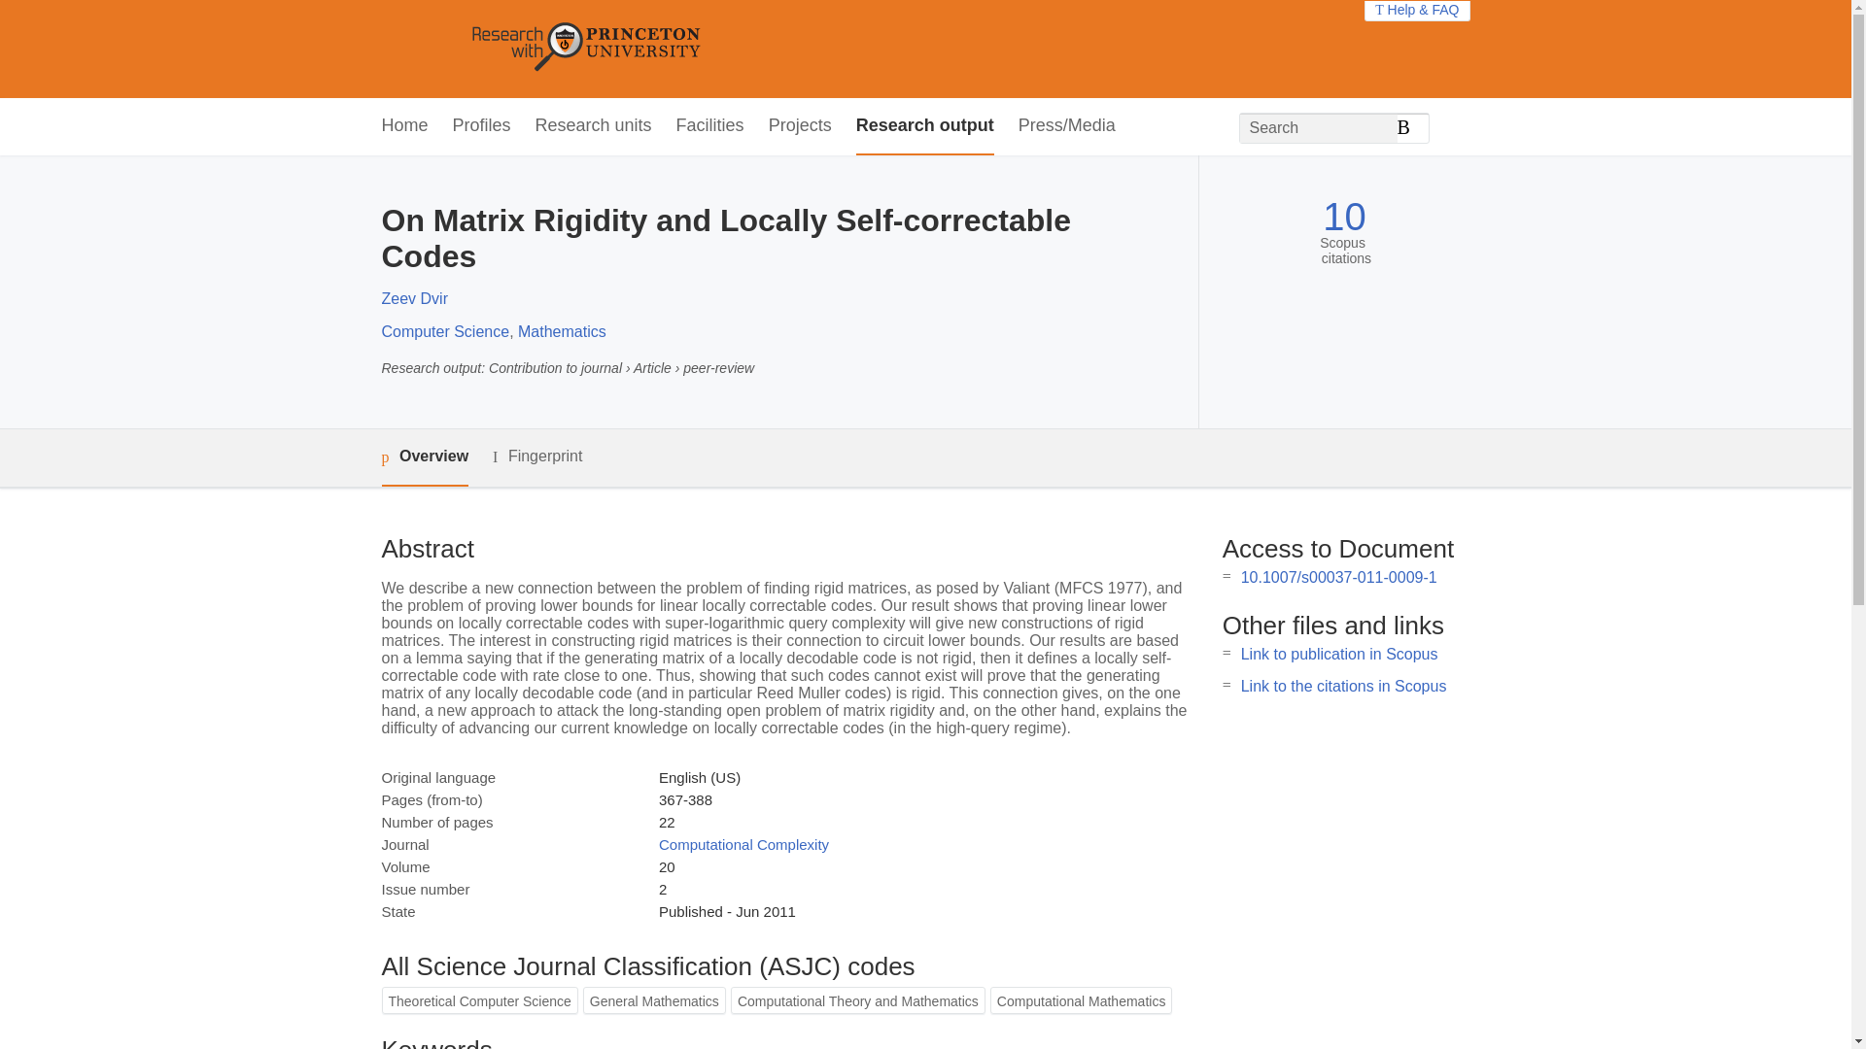 This screenshot has width=1866, height=1049. What do you see at coordinates (727, 49) in the screenshot?
I see `Princeton University Home` at bounding box center [727, 49].